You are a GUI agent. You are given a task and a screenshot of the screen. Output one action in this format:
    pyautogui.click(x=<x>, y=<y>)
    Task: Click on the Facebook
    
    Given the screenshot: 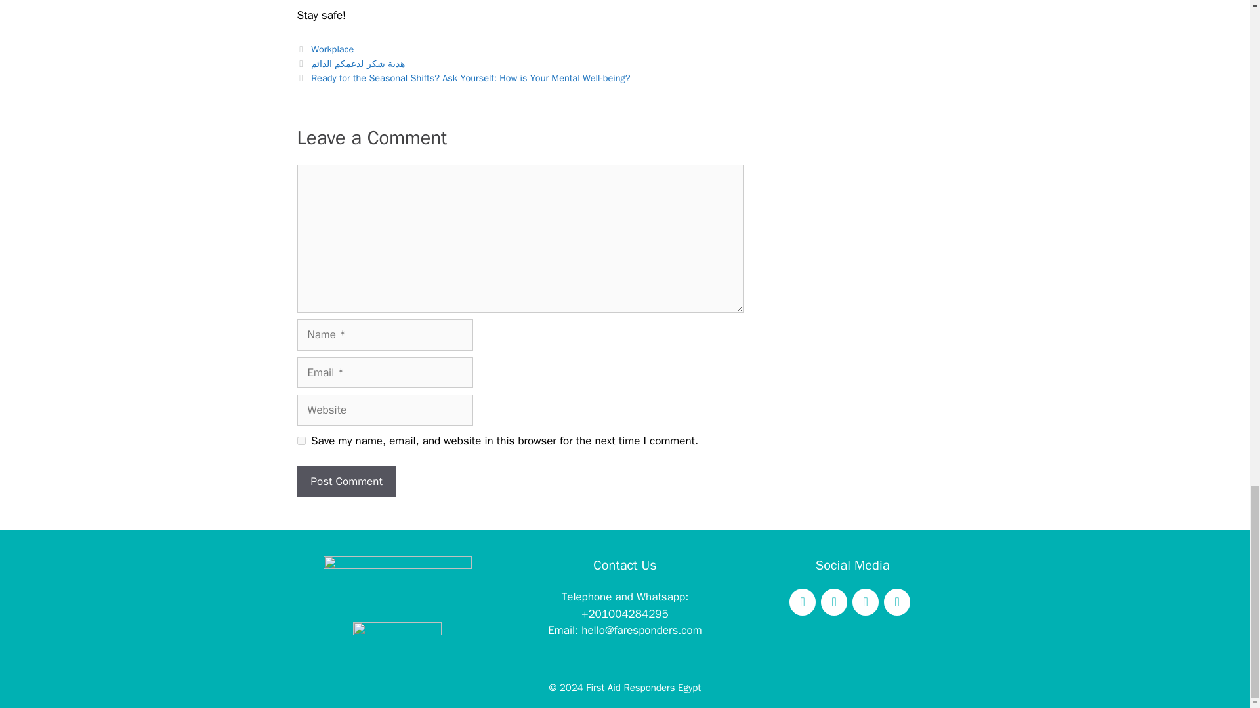 What is the action you would take?
    pyautogui.click(x=802, y=602)
    